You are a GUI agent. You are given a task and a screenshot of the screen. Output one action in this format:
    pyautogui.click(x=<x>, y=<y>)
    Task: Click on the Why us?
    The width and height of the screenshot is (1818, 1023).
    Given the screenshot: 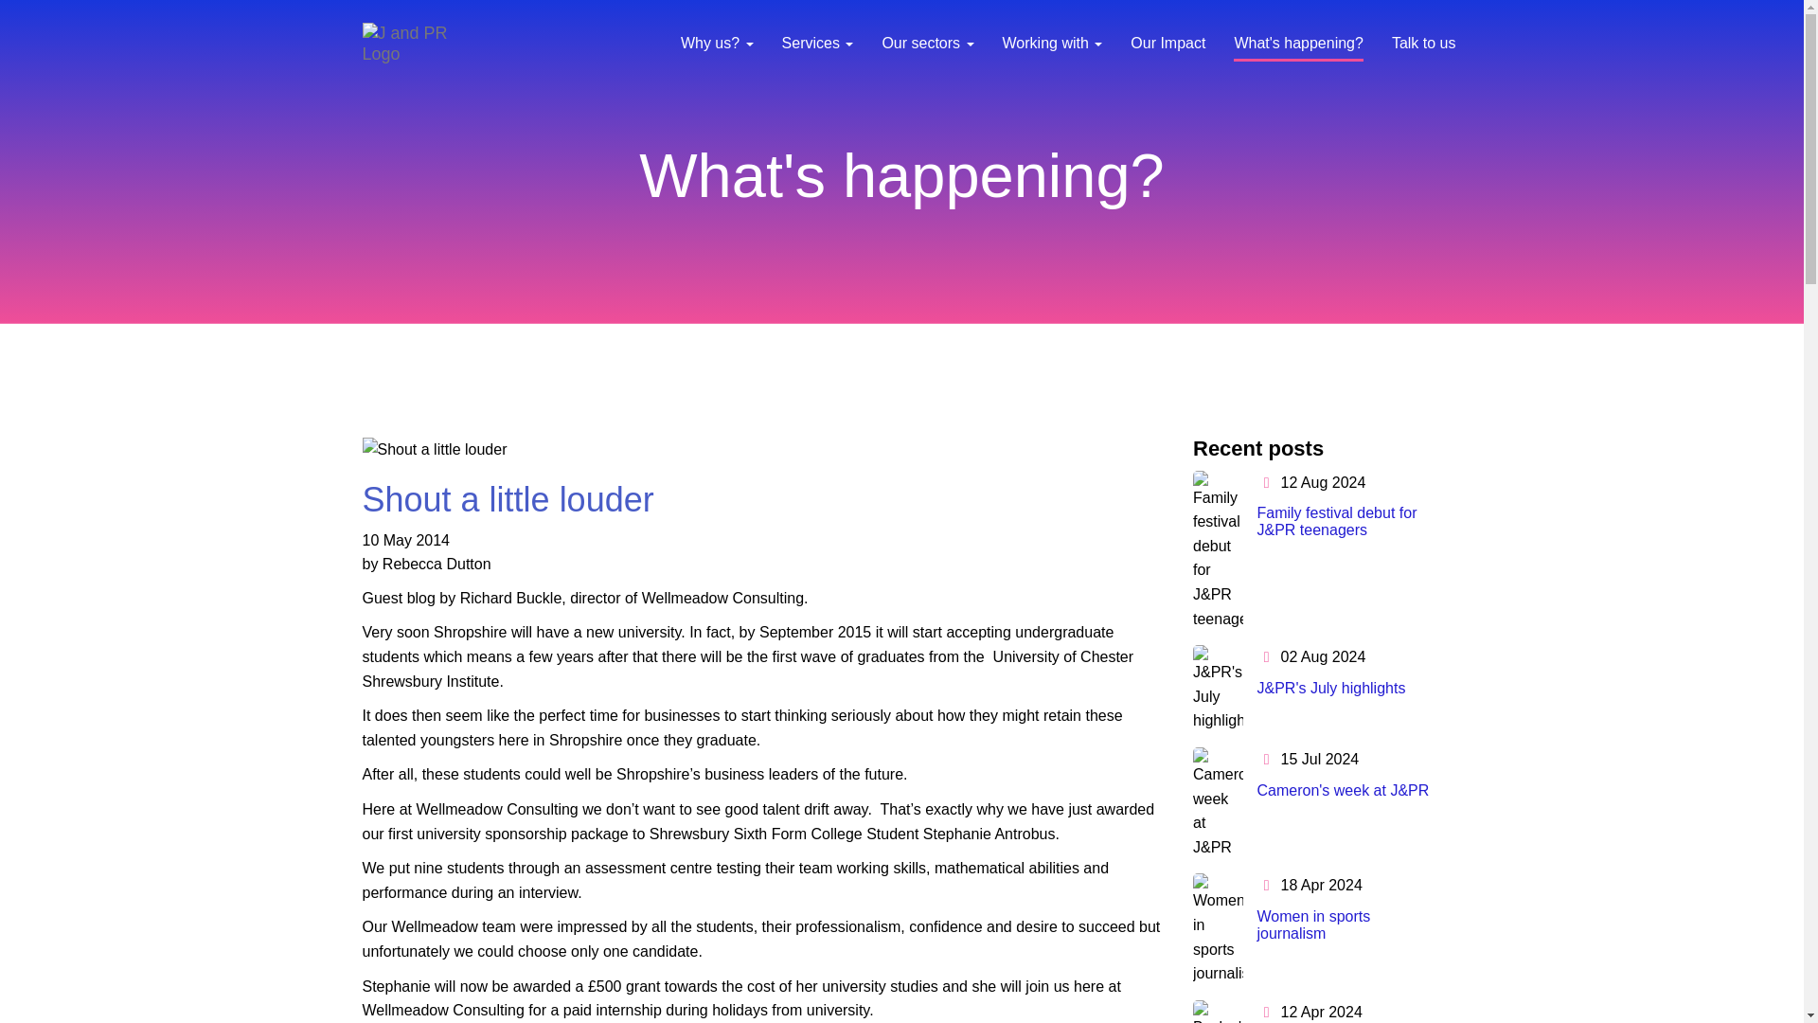 What is the action you would take?
    pyautogui.click(x=717, y=46)
    